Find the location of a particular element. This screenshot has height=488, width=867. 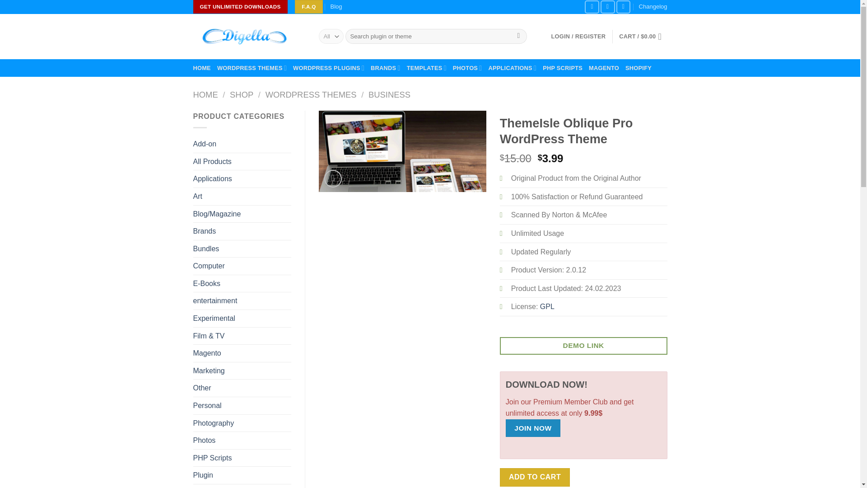

ThemeIsle Oblique Pro WordPress Theme is located at coordinates (403, 151).